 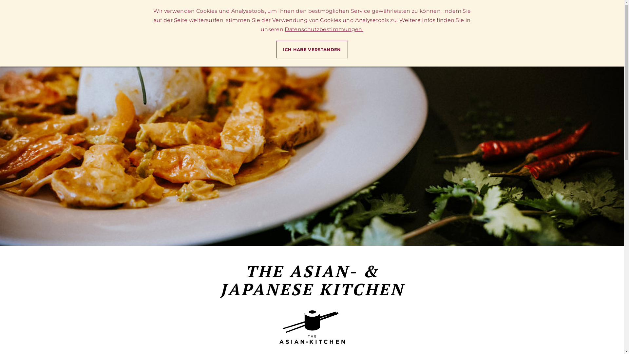 What do you see at coordinates (356, 27) in the screenshot?
I see `CURLING` at bounding box center [356, 27].